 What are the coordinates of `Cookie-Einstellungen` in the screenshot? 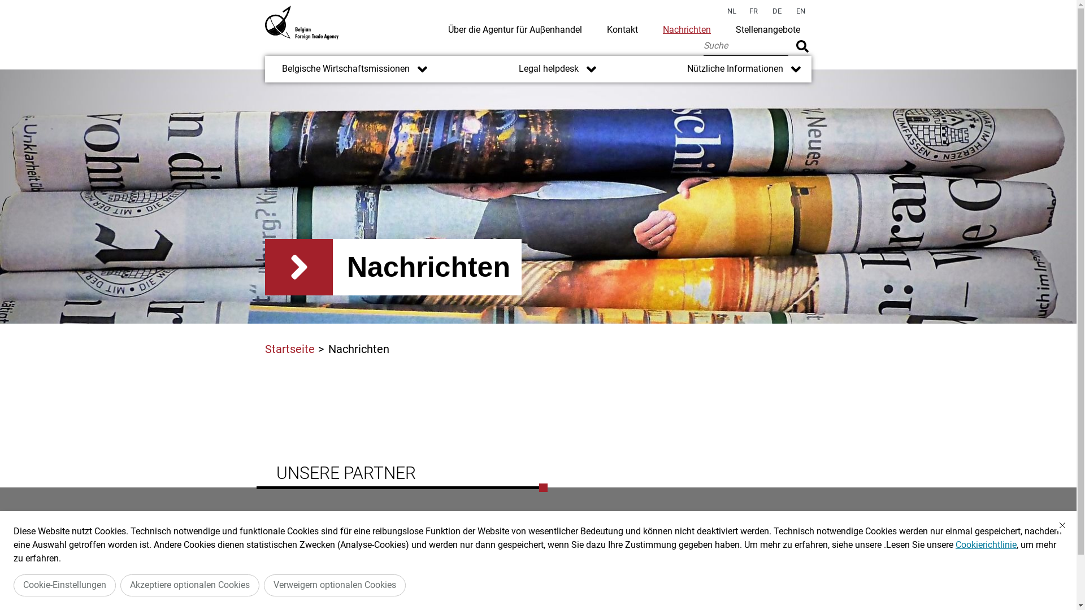 It's located at (64, 585).